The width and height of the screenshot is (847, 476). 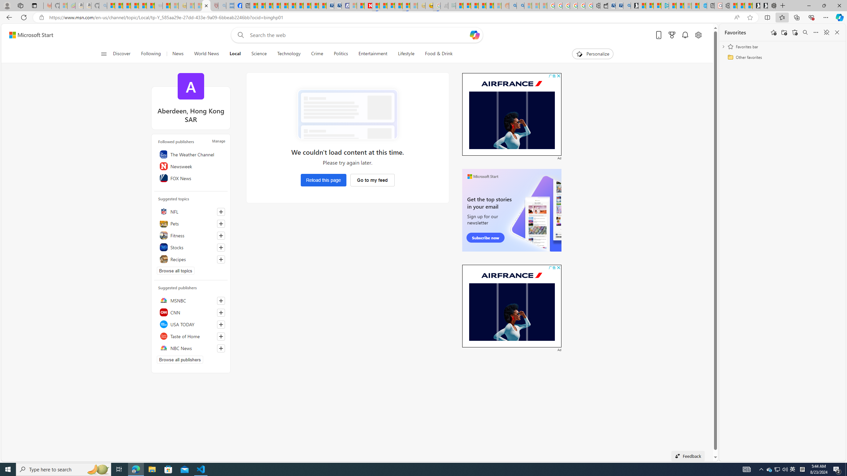 What do you see at coordinates (619, 6) in the screenshot?
I see `Cheap Car Rentals - Save70.com` at bounding box center [619, 6].